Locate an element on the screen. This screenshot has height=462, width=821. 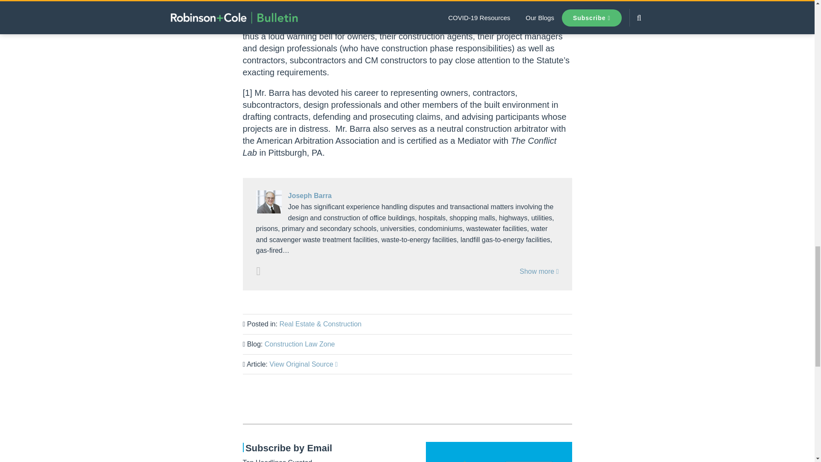
Joseph Barra is located at coordinates (407, 195).